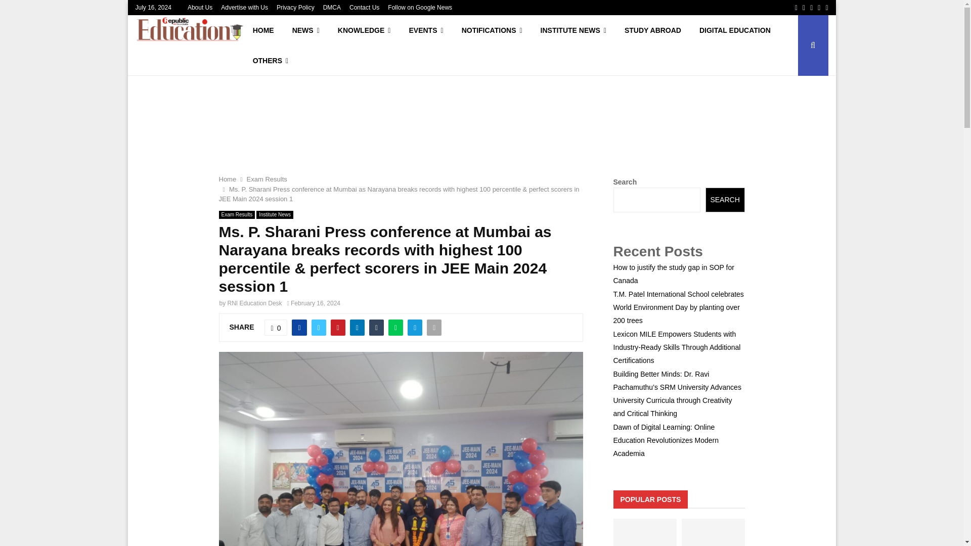  Describe the element at coordinates (364, 30) in the screenshot. I see `KNOWLEDGE` at that location.